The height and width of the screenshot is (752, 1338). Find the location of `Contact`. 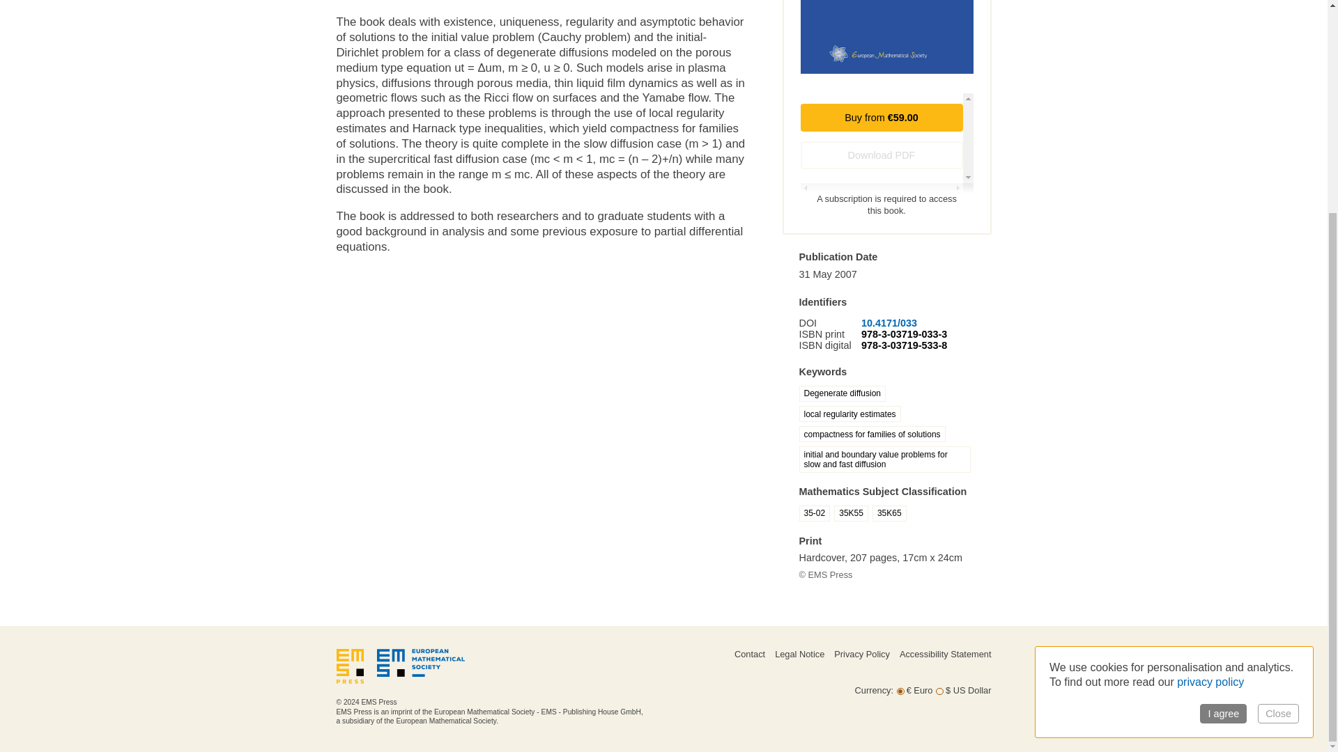

Contact is located at coordinates (750, 655).